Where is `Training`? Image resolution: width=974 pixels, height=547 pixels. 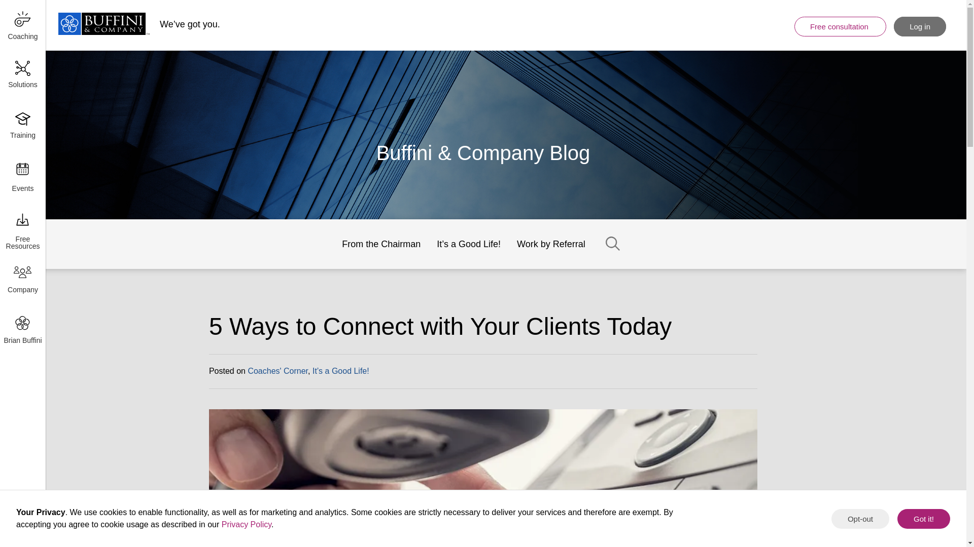
Training is located at coordinates (22, 127).